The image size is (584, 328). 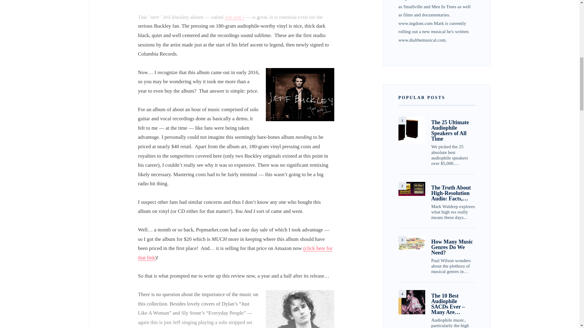 What do you see at coordinates (412, 130) in the screenshot?
I see `The 25 Ultimate Audiophile Speakers of All Time` at bounding box center [412, 130].